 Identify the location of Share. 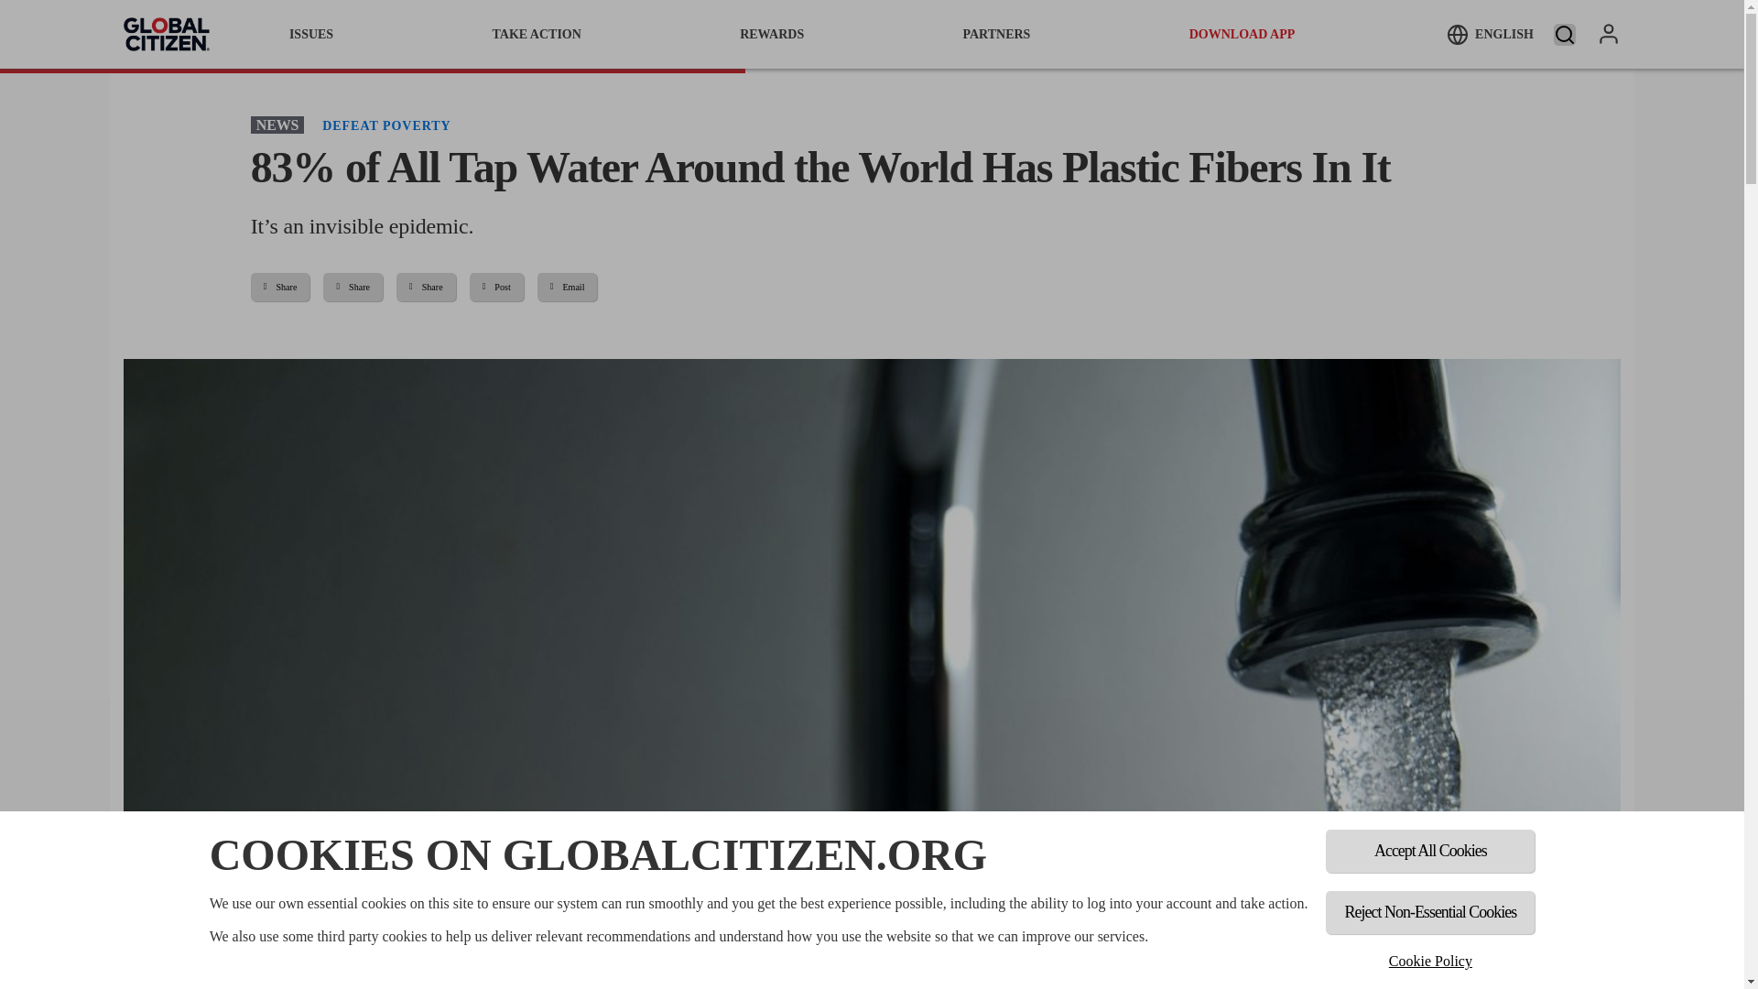
(280, 288).